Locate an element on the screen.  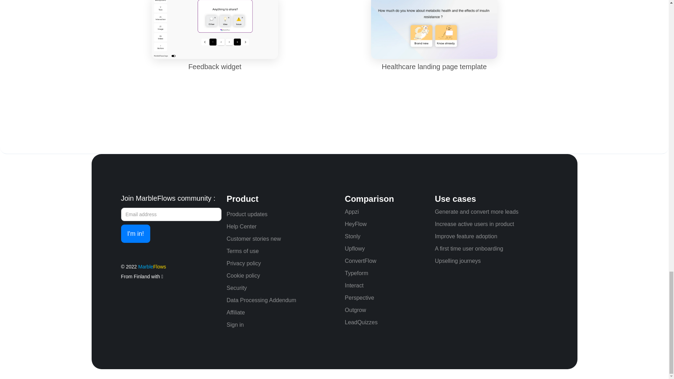
Privacy policy is located at coordinates (283, 263).